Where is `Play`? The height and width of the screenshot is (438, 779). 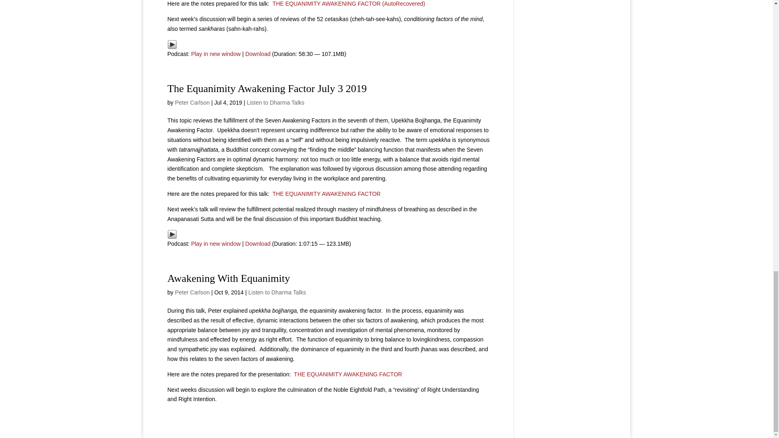
Play is located at coordinates (172, 44).